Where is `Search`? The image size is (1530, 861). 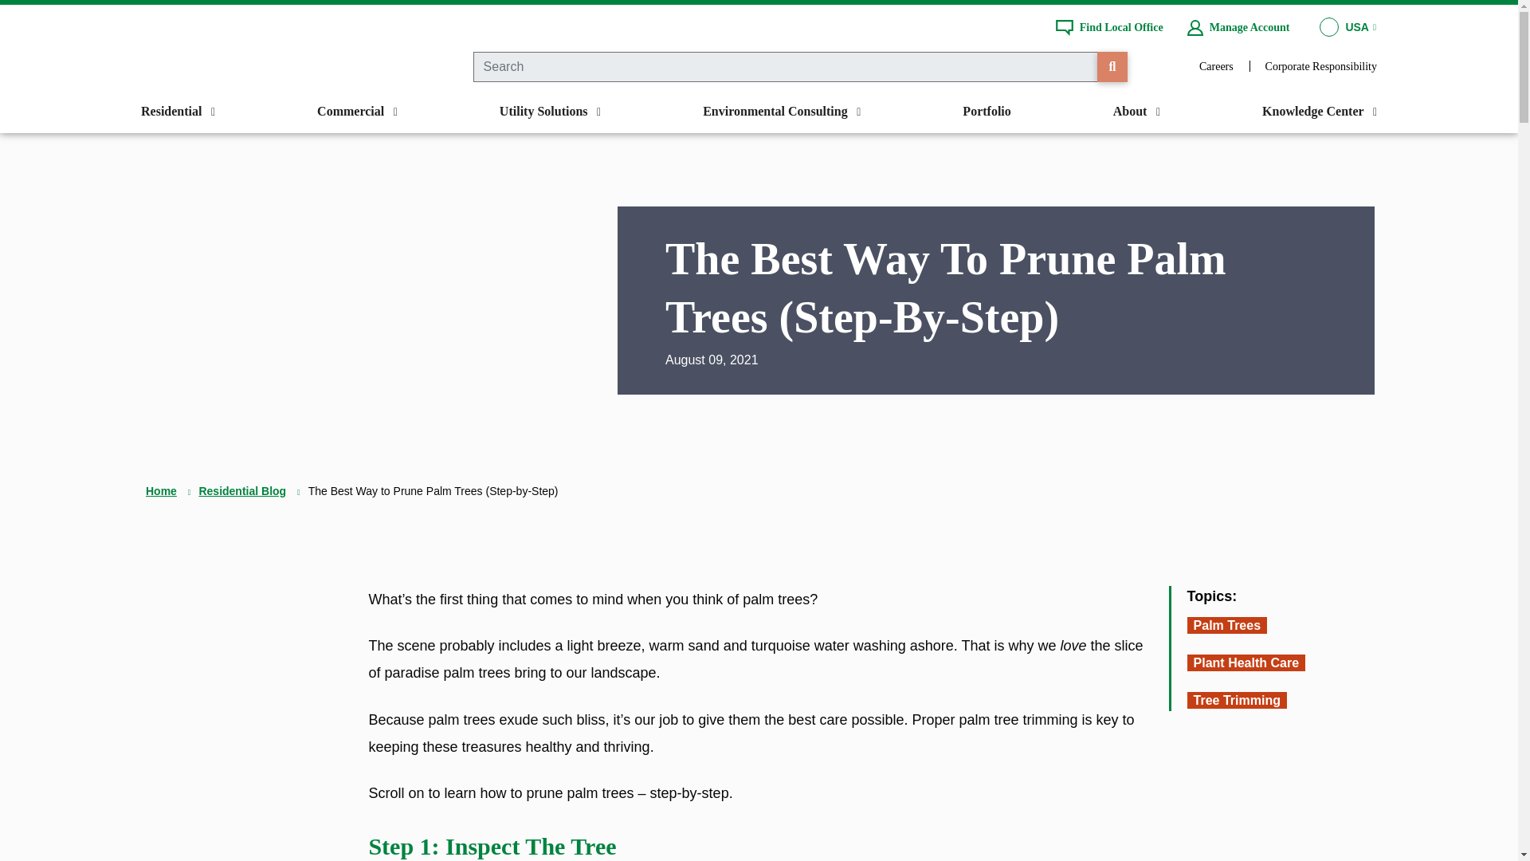
Search is located at coordinates (1112, 66).